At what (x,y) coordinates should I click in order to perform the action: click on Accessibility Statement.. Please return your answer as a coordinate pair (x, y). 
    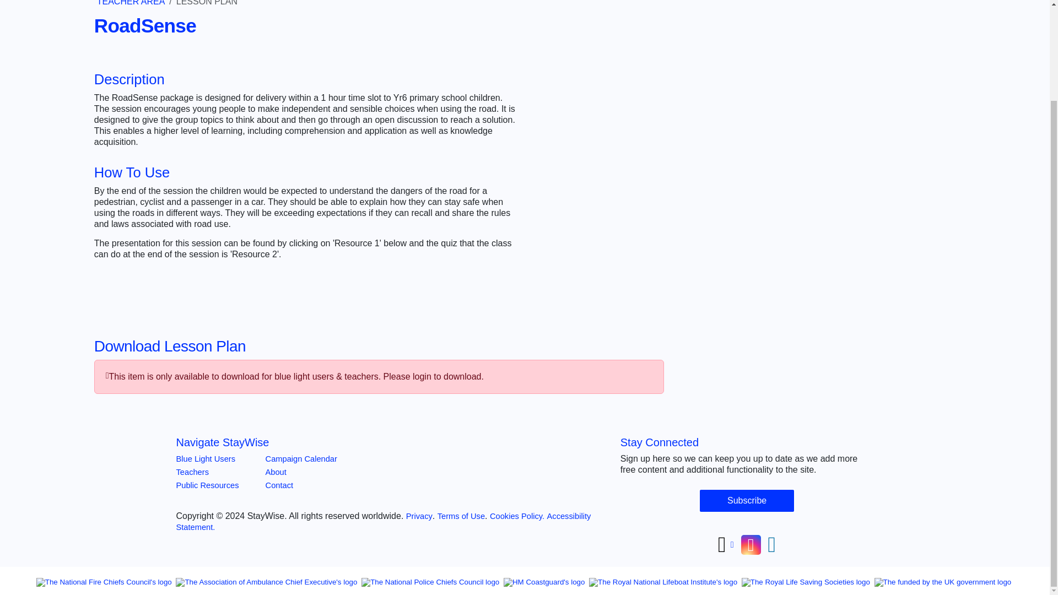
    Looking at the image, I should click on (384, 521).